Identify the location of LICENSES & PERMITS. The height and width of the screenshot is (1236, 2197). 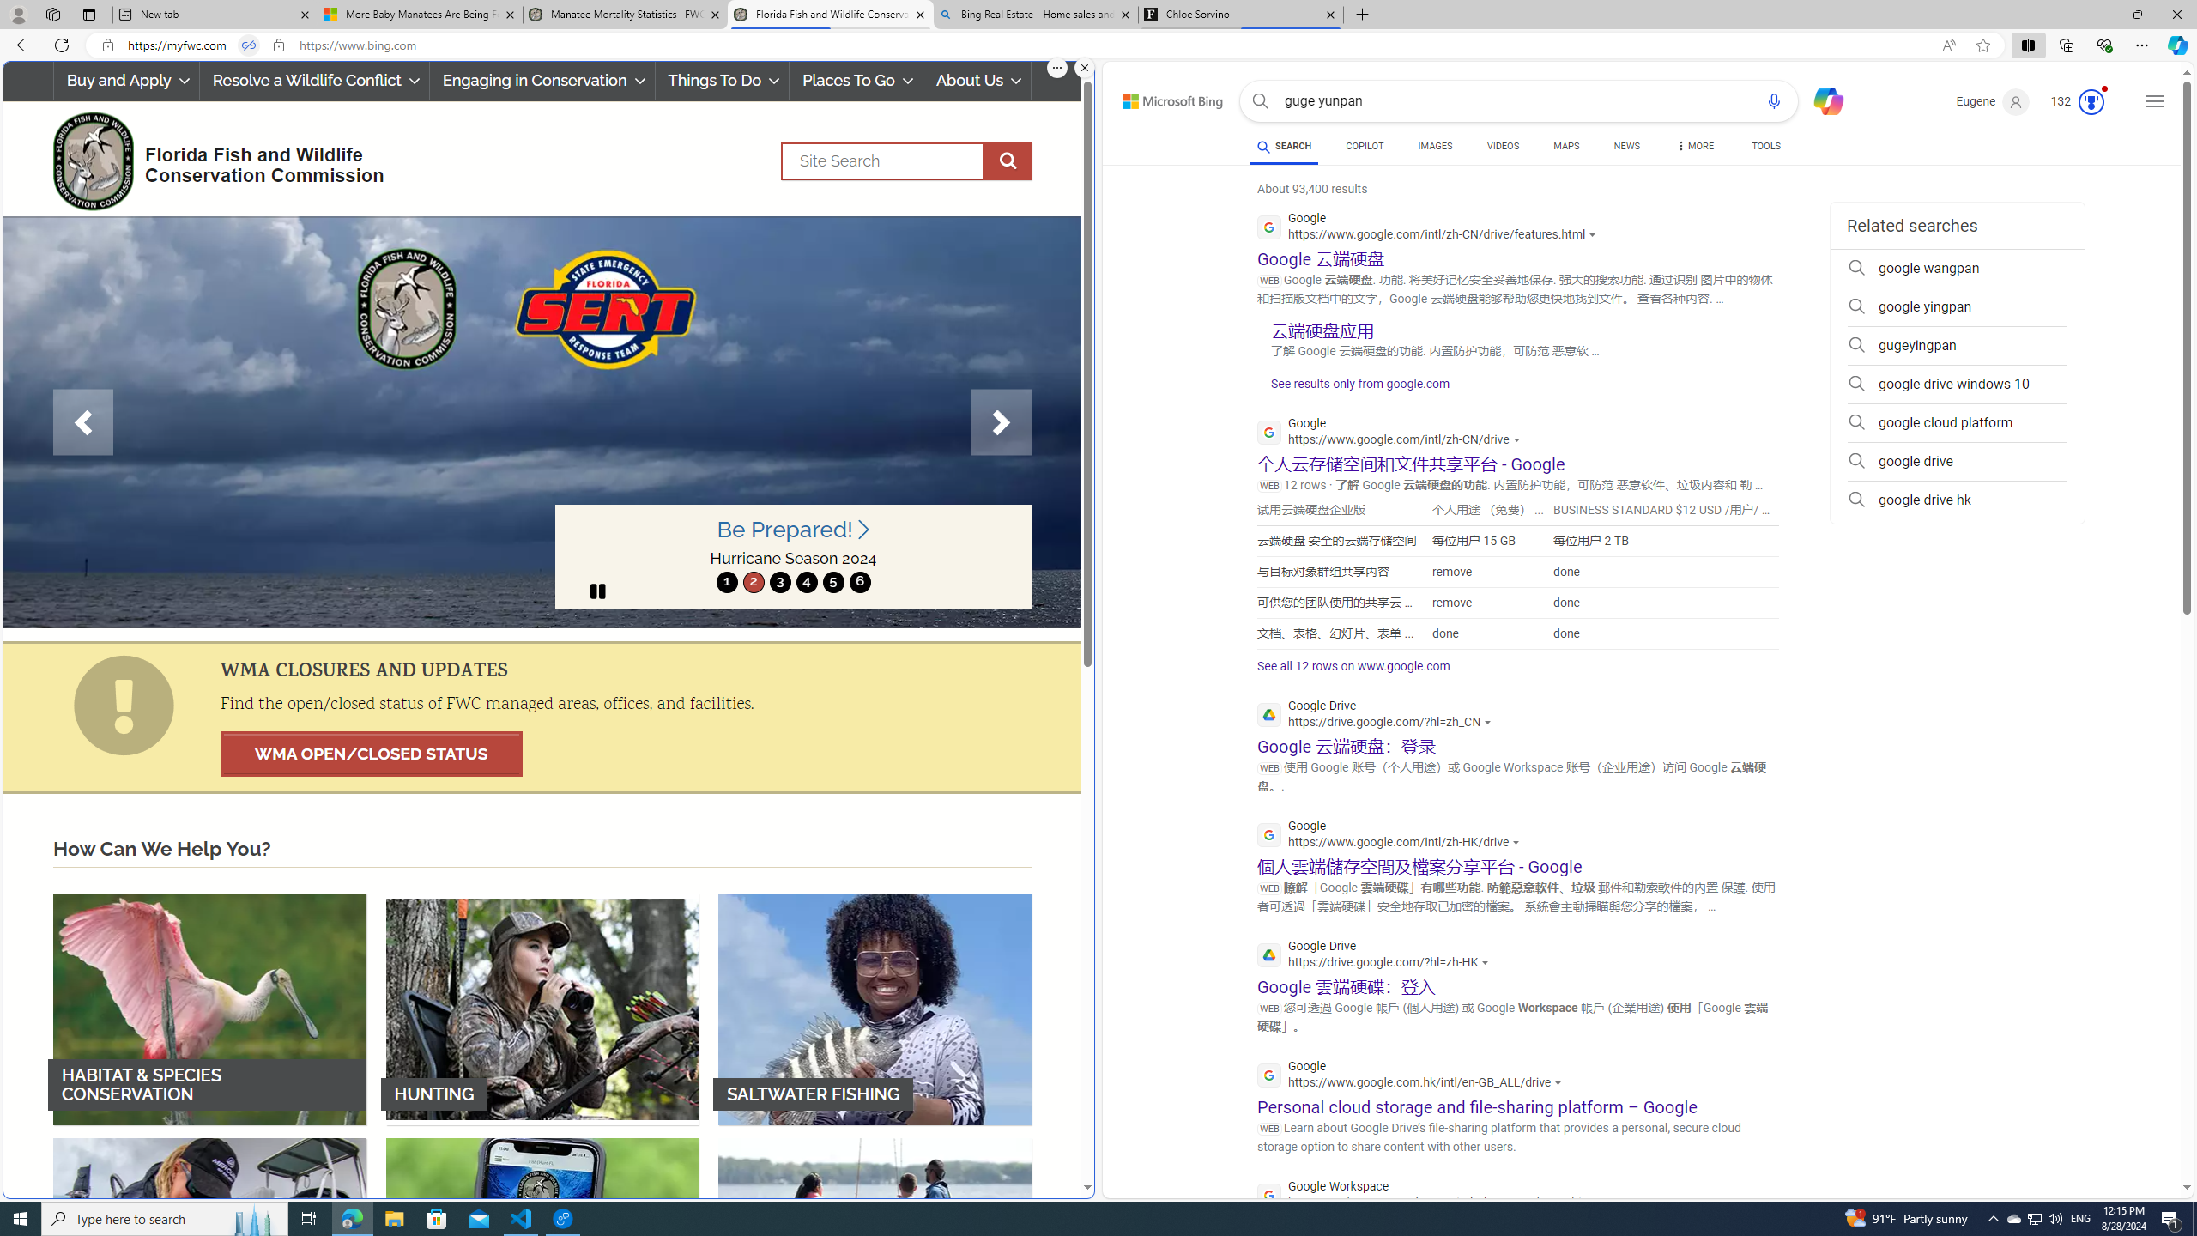
(542, 1253).